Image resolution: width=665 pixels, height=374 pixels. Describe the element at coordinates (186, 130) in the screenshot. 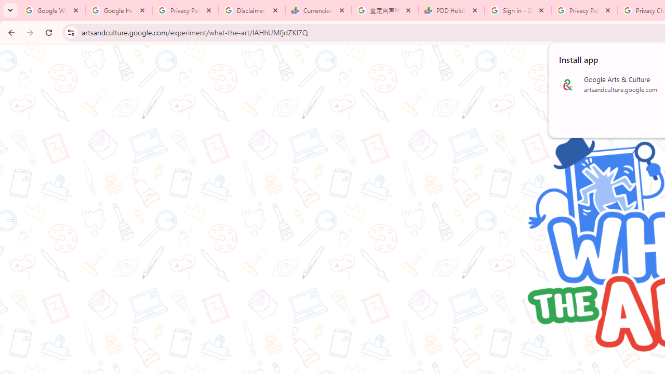

I see `Protect Document` at that location.